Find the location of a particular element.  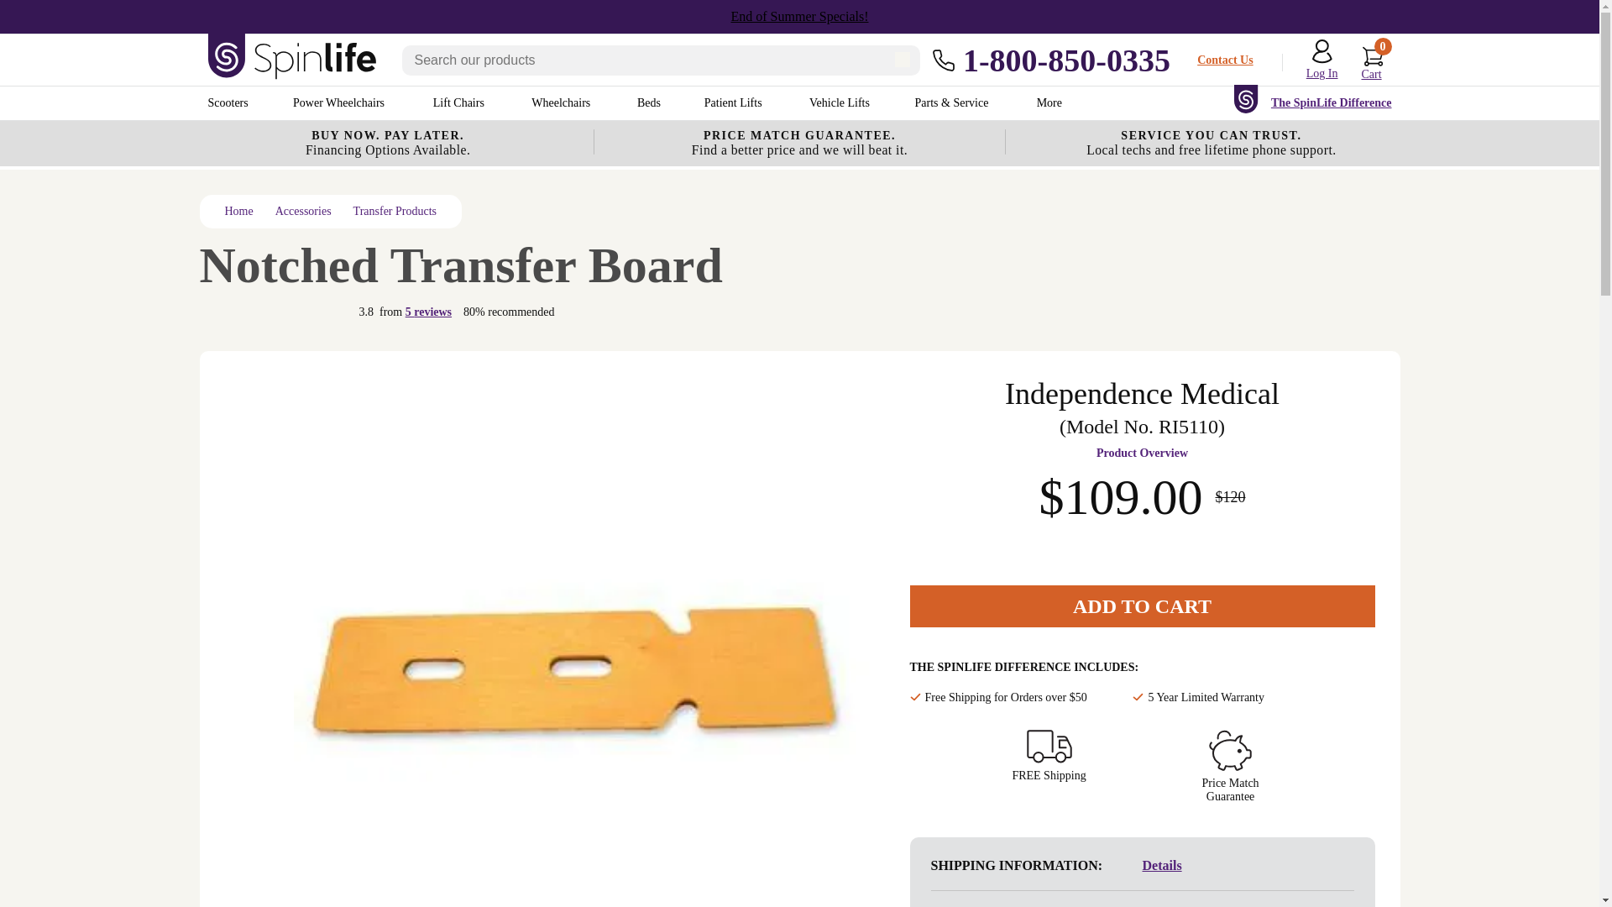

Scooters is located at coordinates (229, 102).